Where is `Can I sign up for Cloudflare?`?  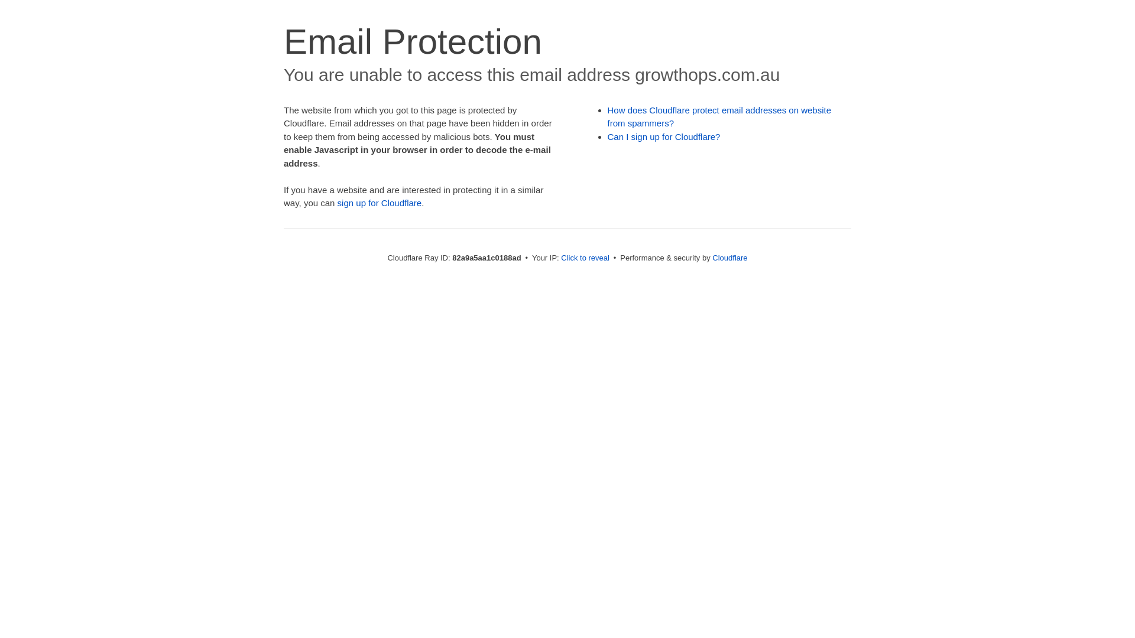 Can I sign up for Cloudflare? is located at coordinates (664, 137).